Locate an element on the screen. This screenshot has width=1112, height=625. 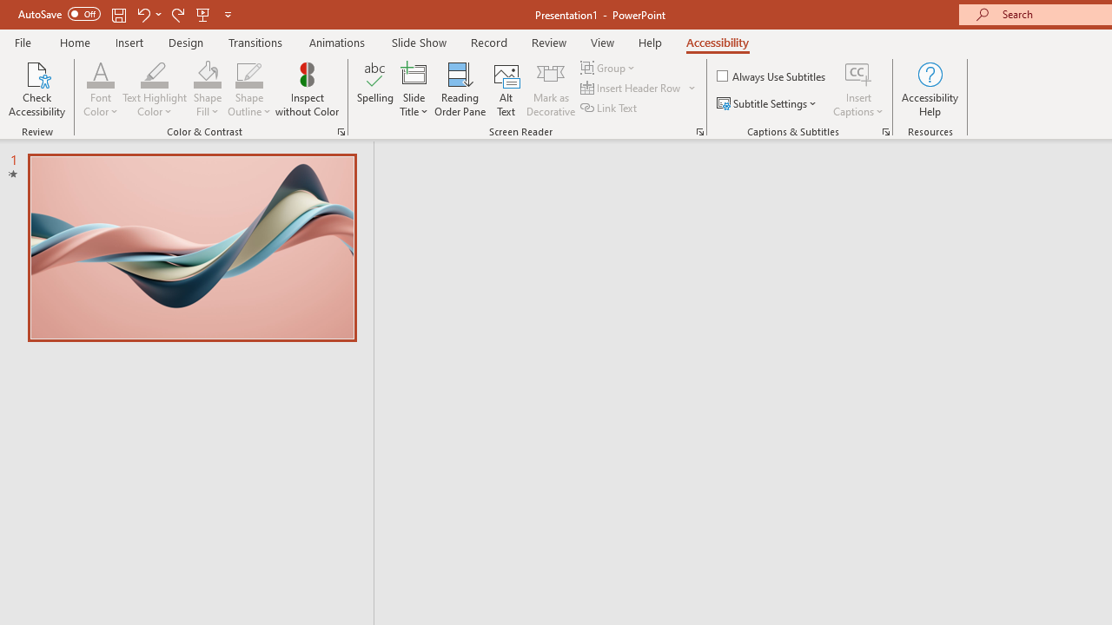
Insert Captions is located at coordinates (858, 73).